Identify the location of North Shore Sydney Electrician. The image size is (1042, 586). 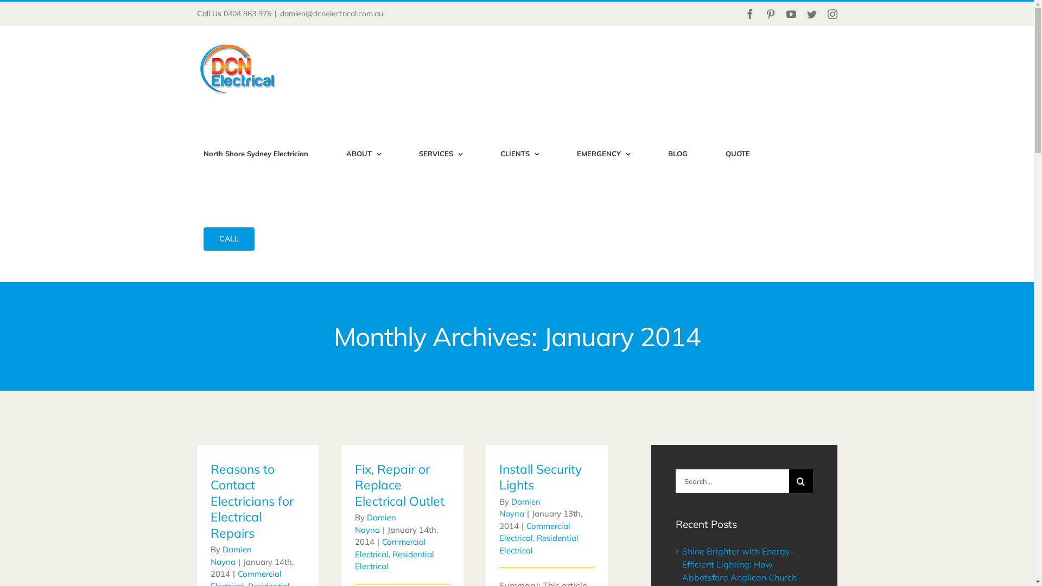
(256, 154).